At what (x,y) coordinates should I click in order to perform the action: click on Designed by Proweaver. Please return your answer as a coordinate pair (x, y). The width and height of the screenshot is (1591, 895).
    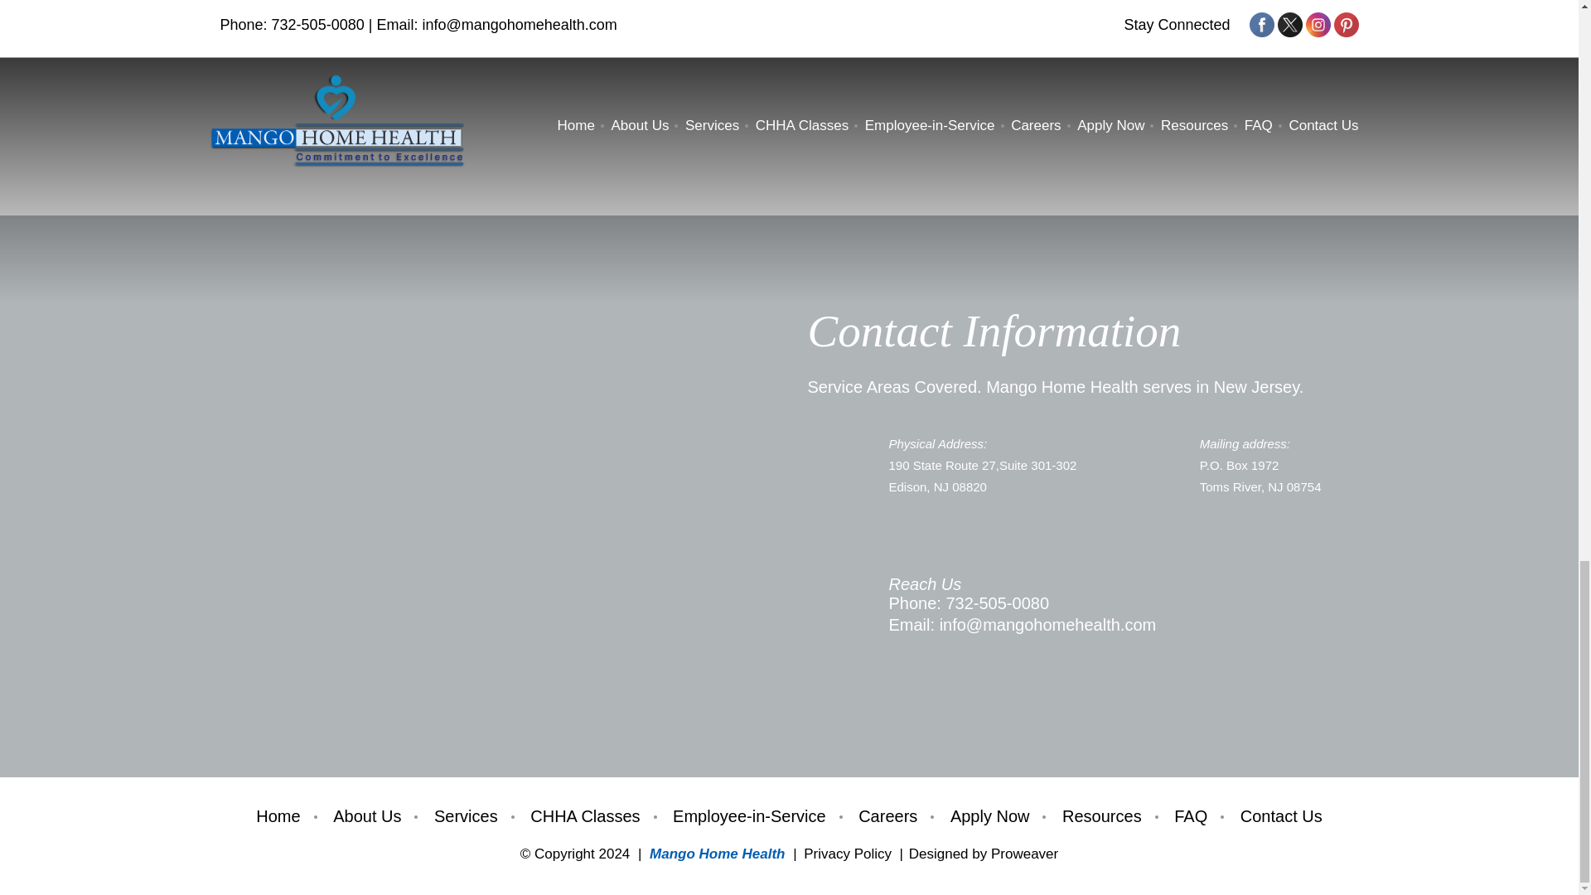
    Looking at the image, I should click on (983, 854).